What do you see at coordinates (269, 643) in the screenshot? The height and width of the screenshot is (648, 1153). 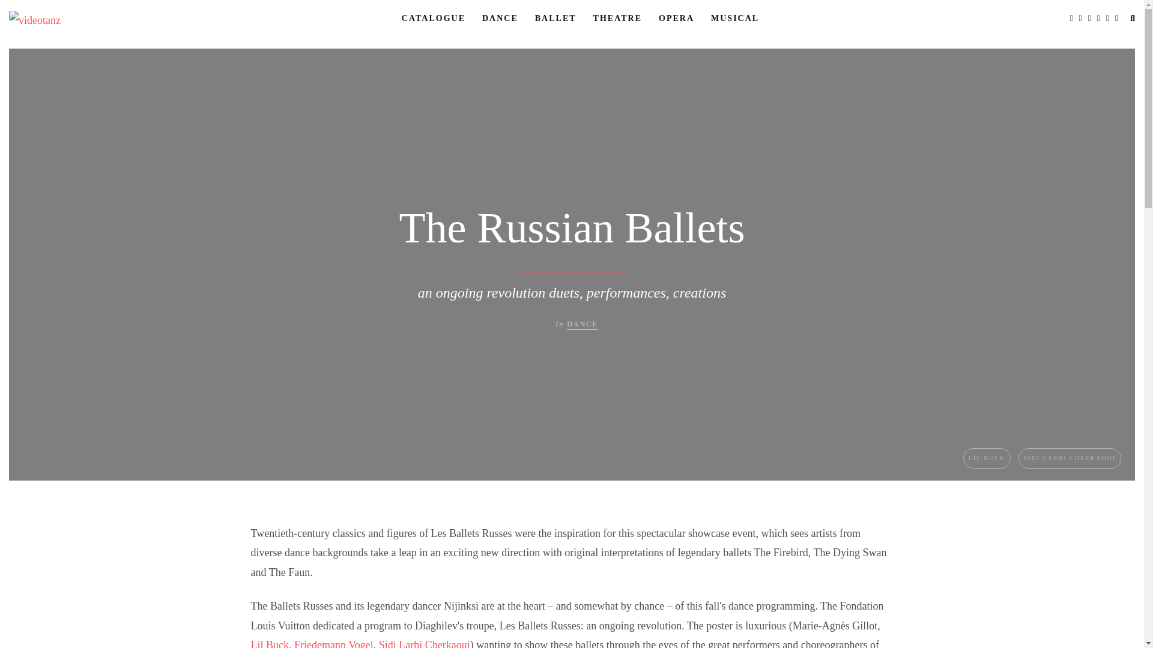 I see `Posts tagged with Lil Buck` at bounding box center [269, 643].